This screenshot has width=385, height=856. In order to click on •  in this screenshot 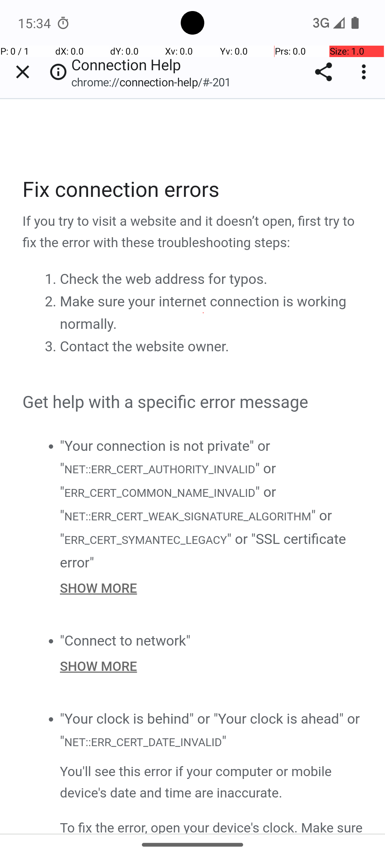, I will do `click(51, 446)`.